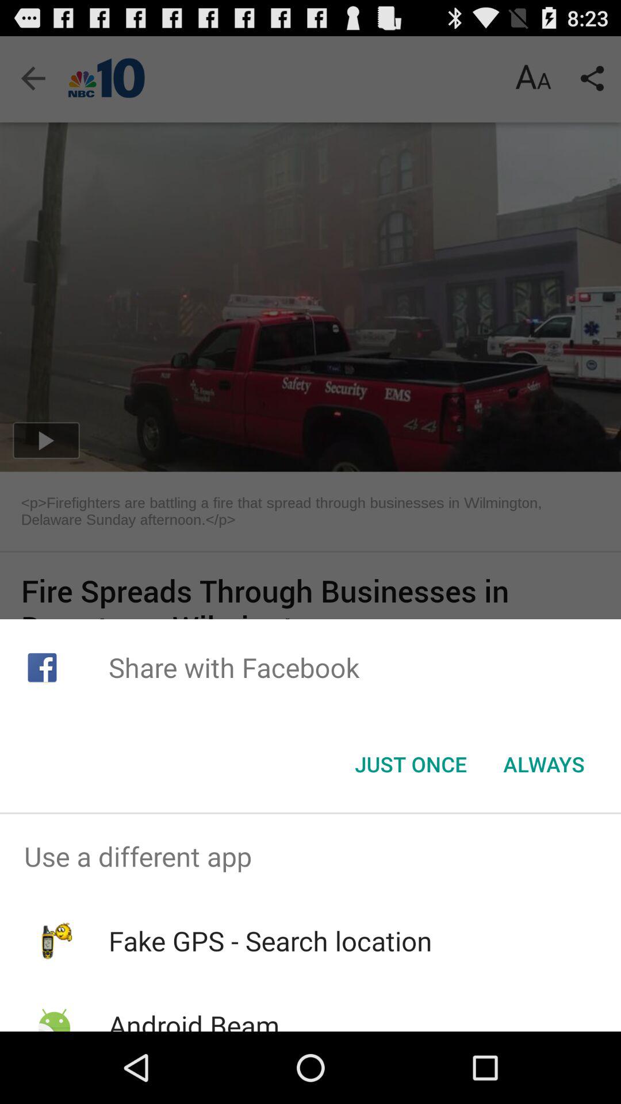 The image size is (621, 1104). I want to click on select button next to just once, so click(544, 764).